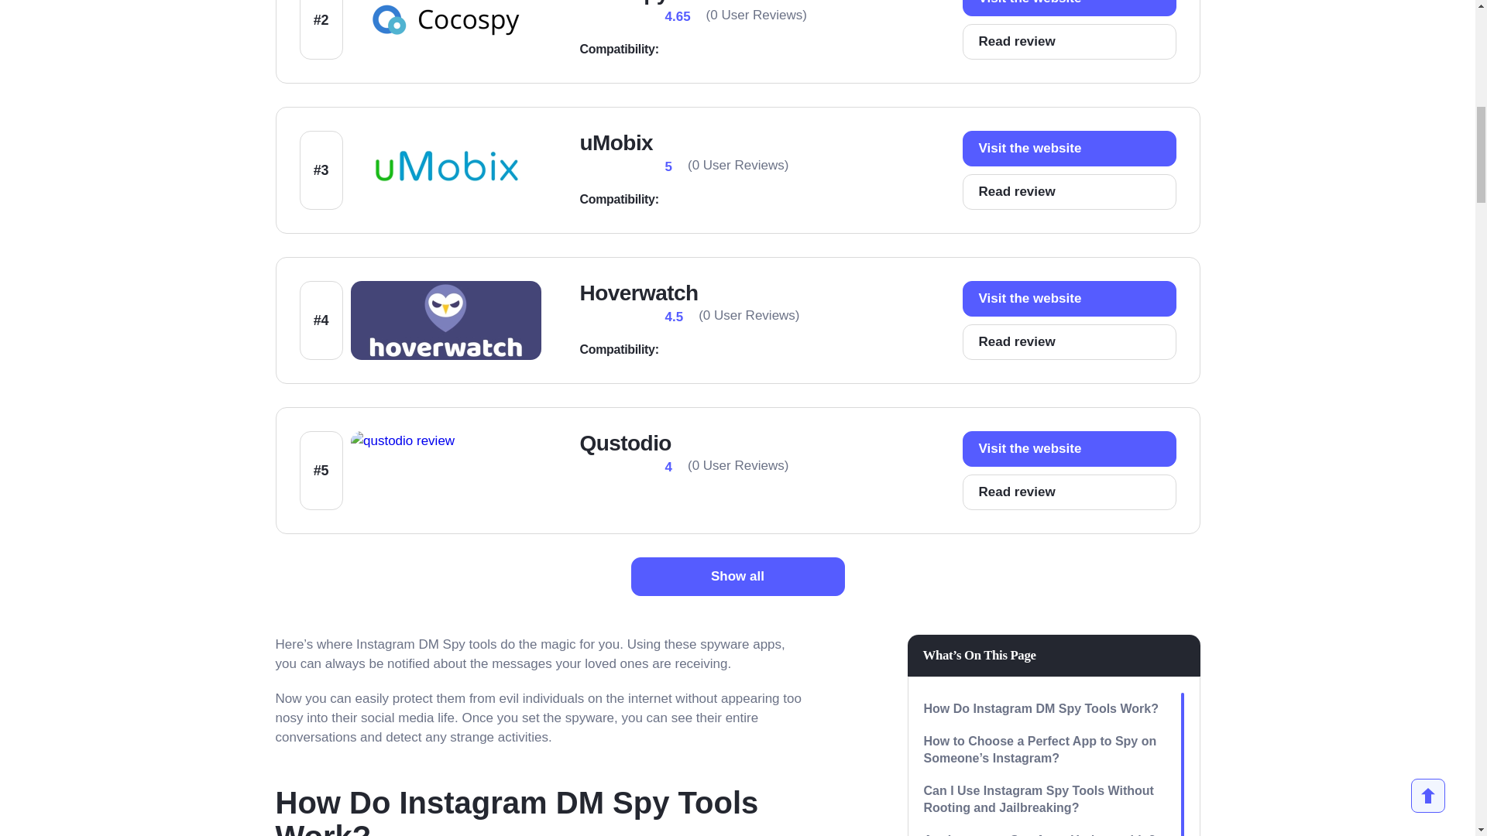 This screenshot has width=1487, height=836. I want to click on Read review, so click(1069, 42).